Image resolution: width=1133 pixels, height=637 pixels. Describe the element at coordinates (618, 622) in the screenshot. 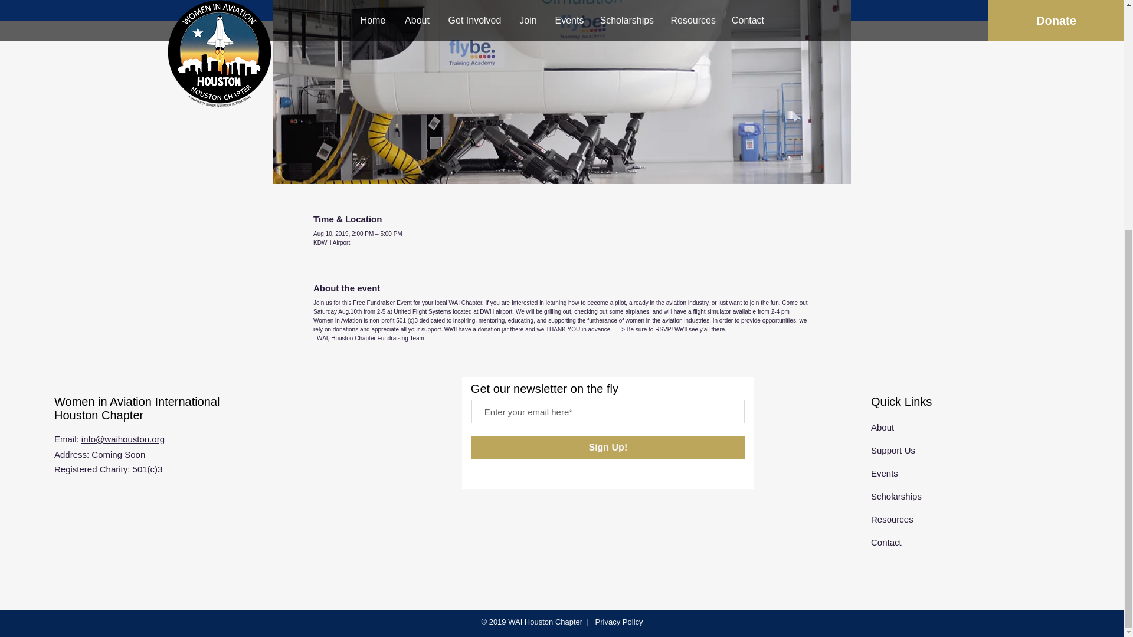

I see ` Privacy Policy` at that location.